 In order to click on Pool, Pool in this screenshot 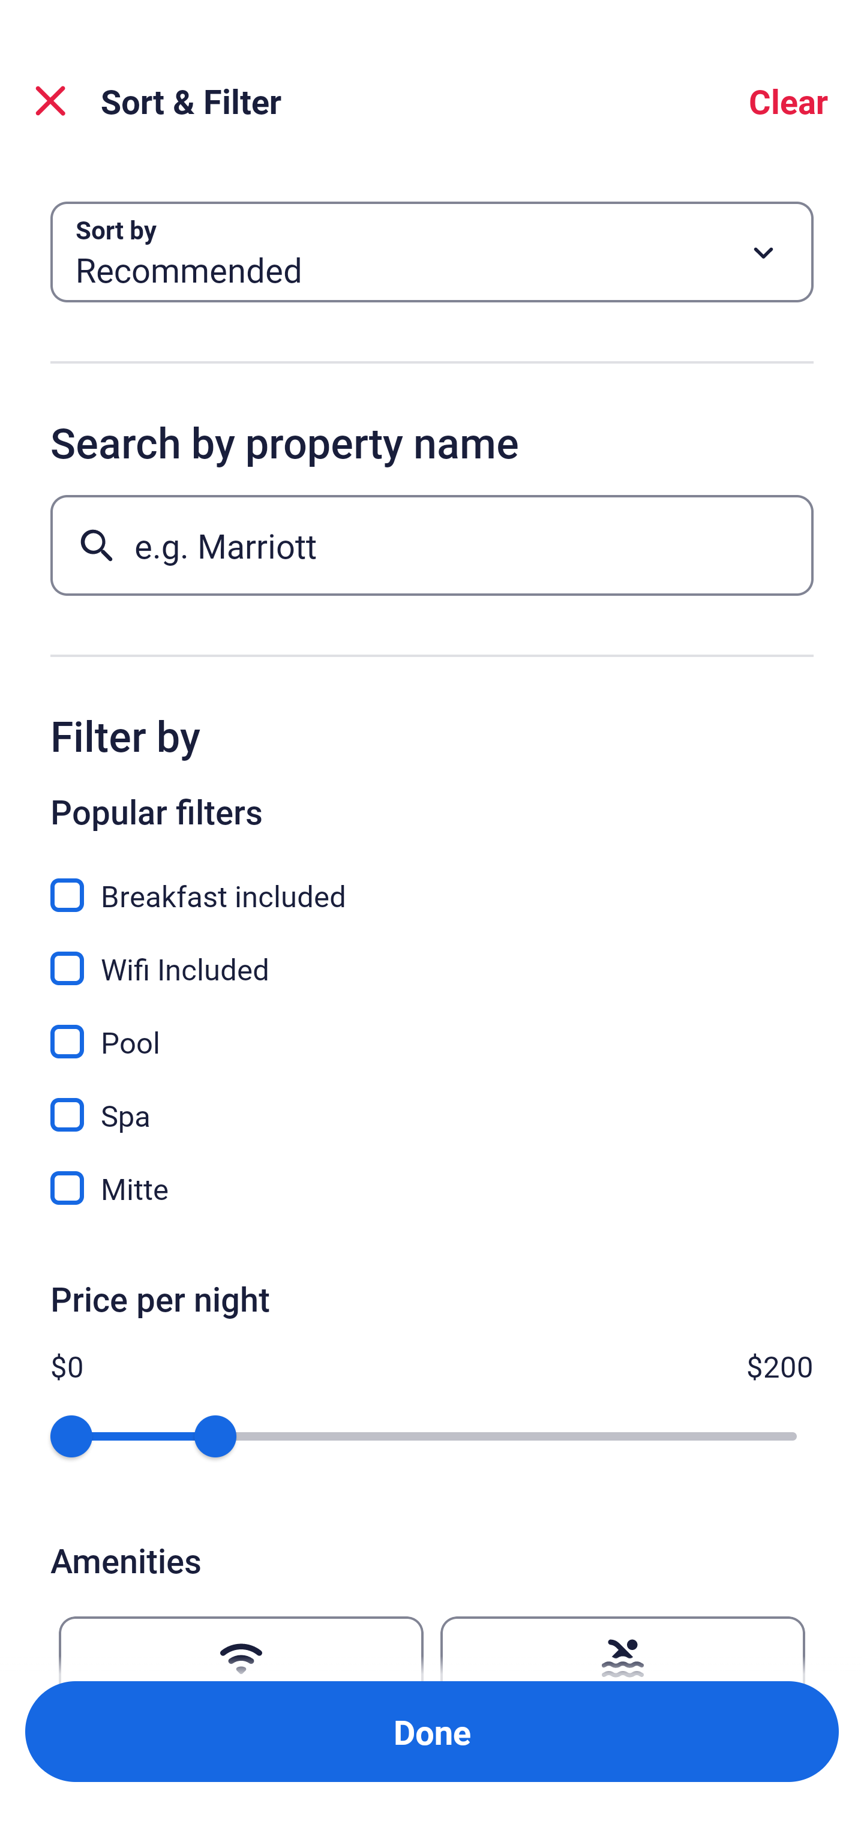, I will do `click(432, 1028)`.